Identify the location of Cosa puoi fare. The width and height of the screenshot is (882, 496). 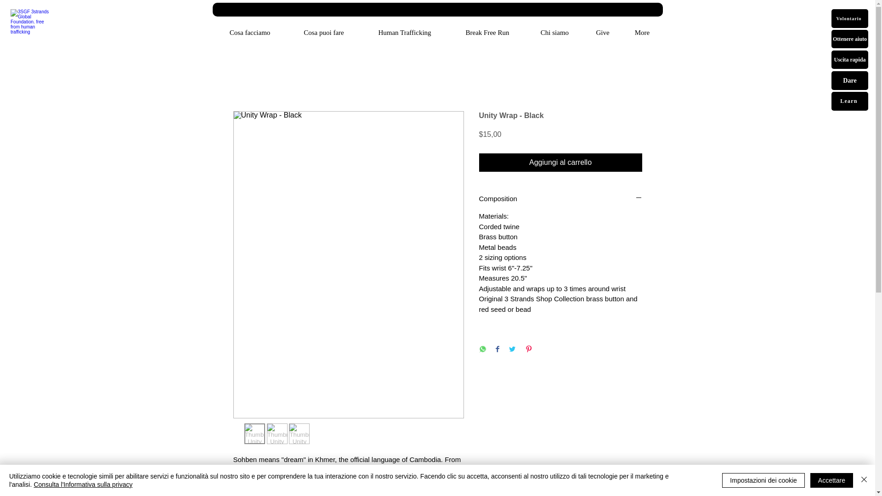
(324, 33).